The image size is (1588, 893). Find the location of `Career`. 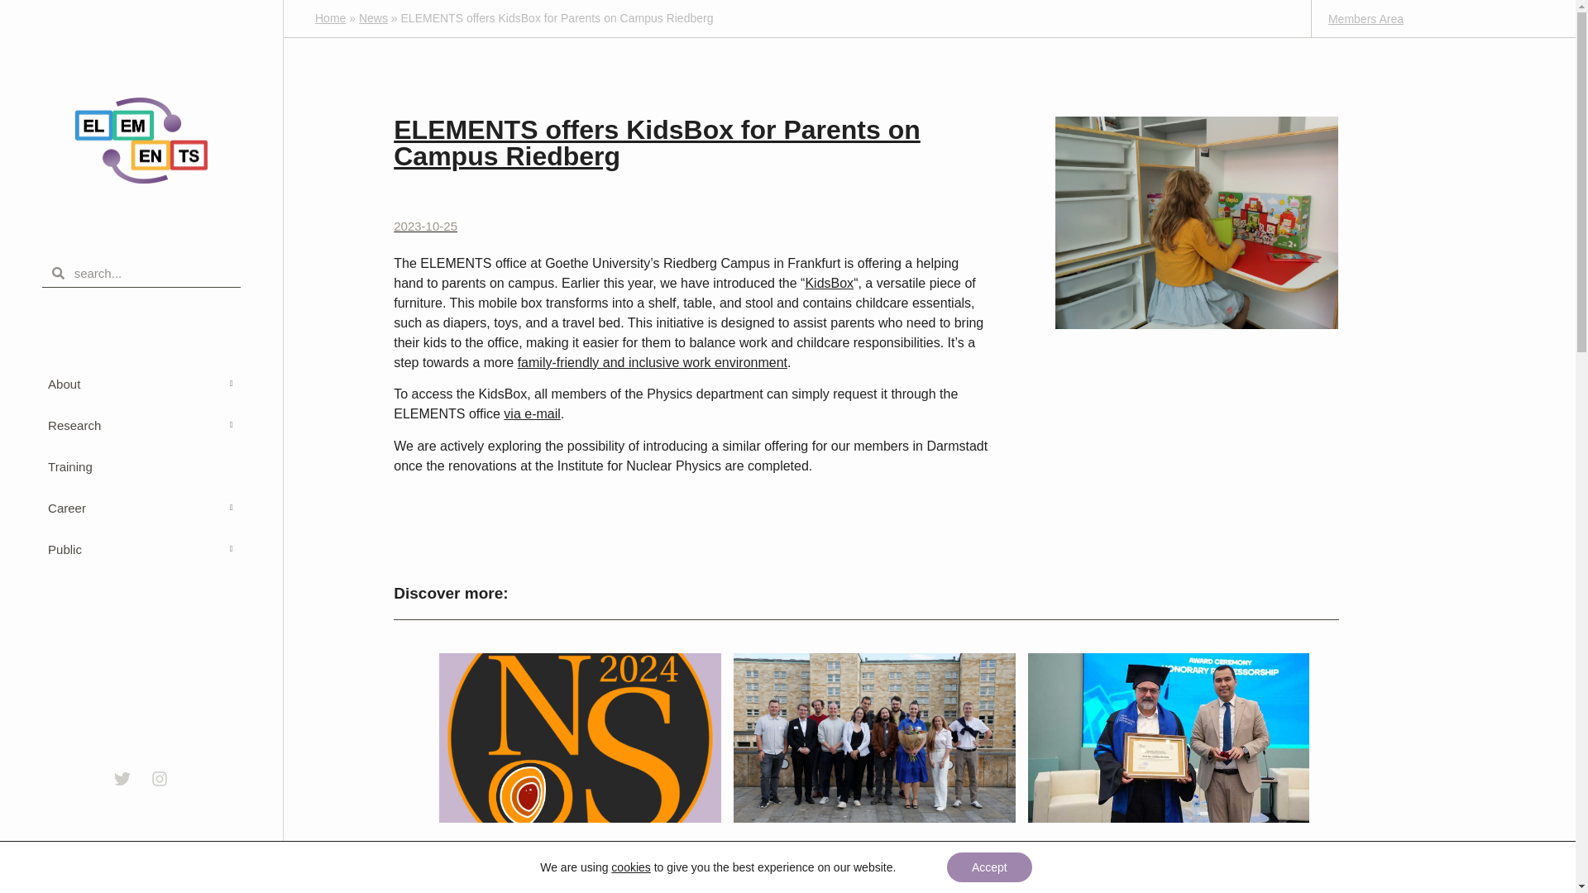

Career is located at coordinates (141, 508).